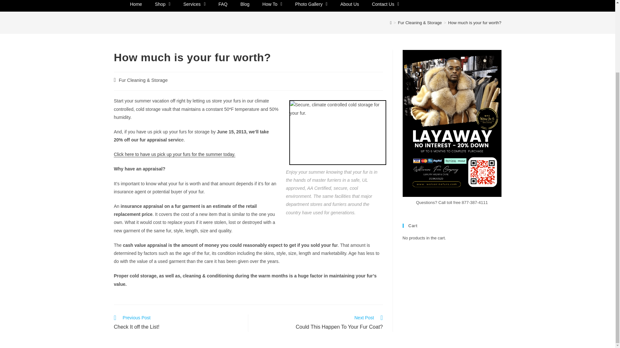  What do you see at coordinates (338, 132) in the screenshot?
I see `Wolverine Fur Company Climate Controlled Cold Storage vault.` at bounding box center [338, 132].